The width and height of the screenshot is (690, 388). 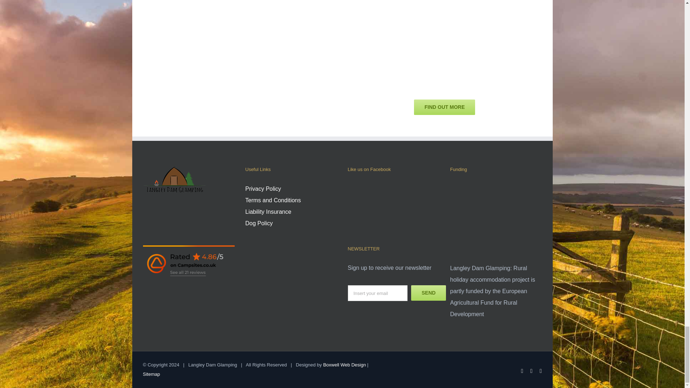 What do you see at coordinates (428, 293) in the screenshot?
I see `Send` at bounding box center [428, 293].